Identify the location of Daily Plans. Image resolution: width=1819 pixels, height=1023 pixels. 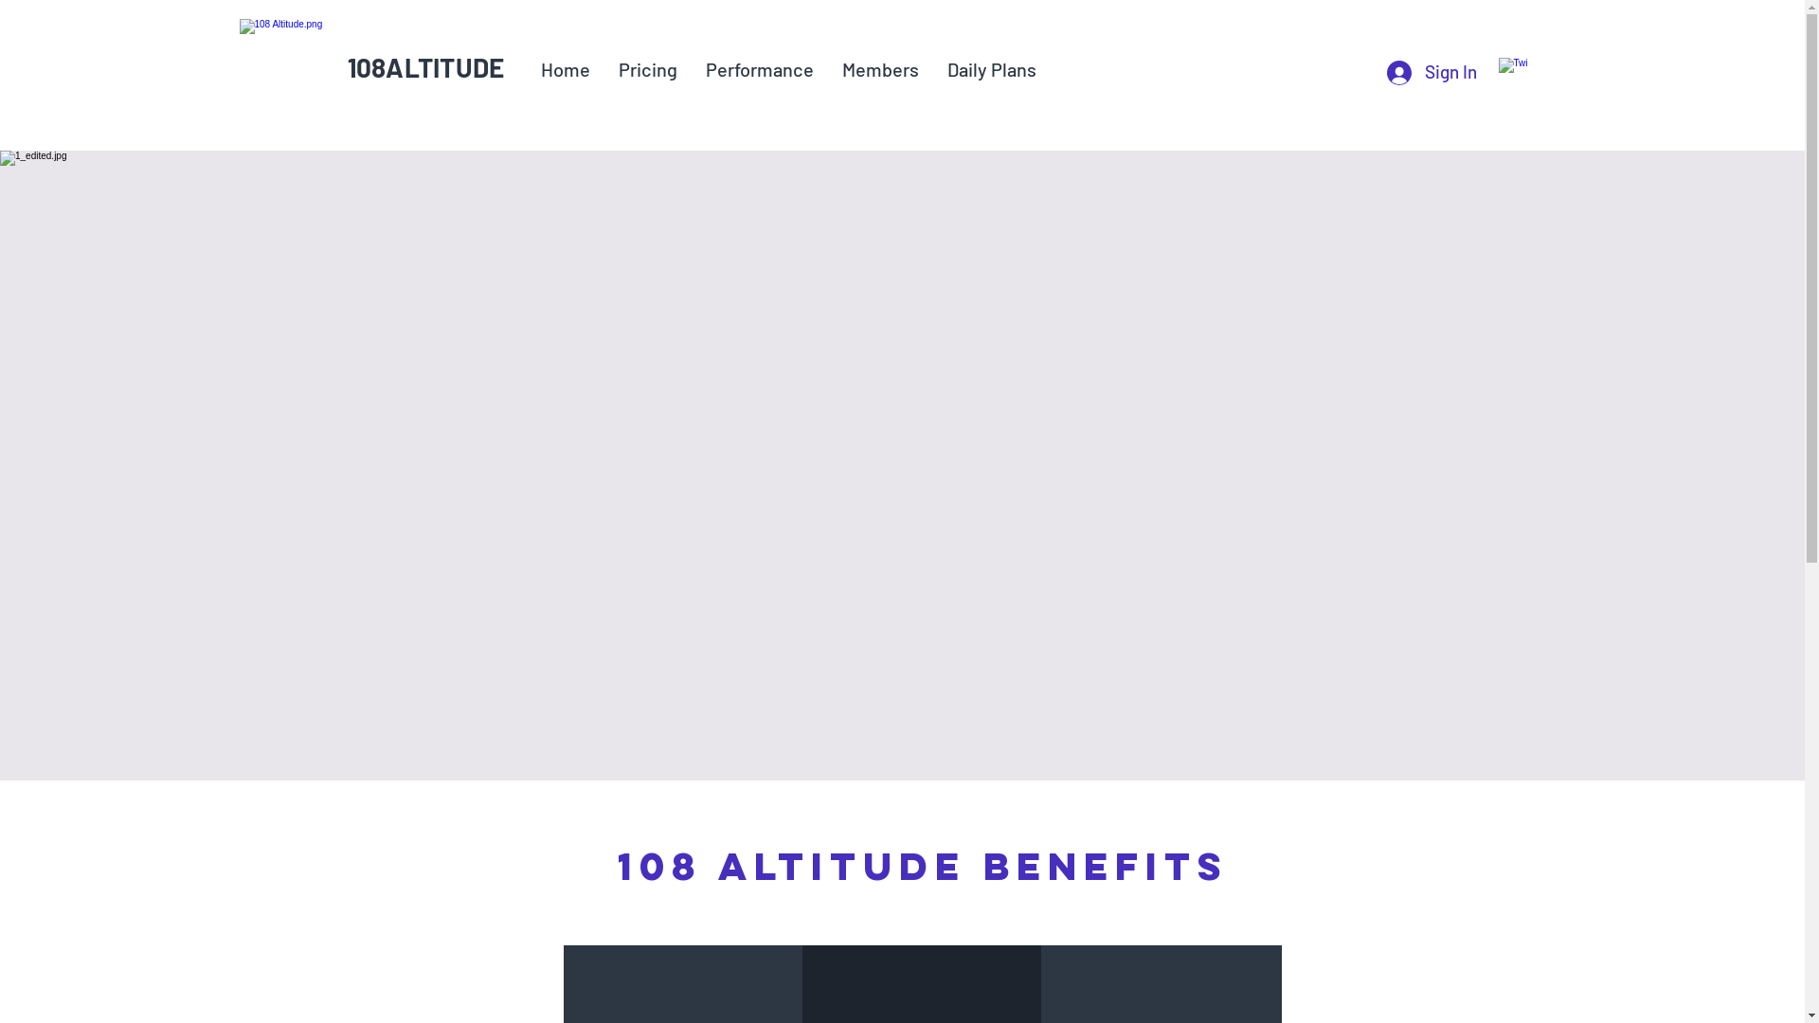
(991, 69).